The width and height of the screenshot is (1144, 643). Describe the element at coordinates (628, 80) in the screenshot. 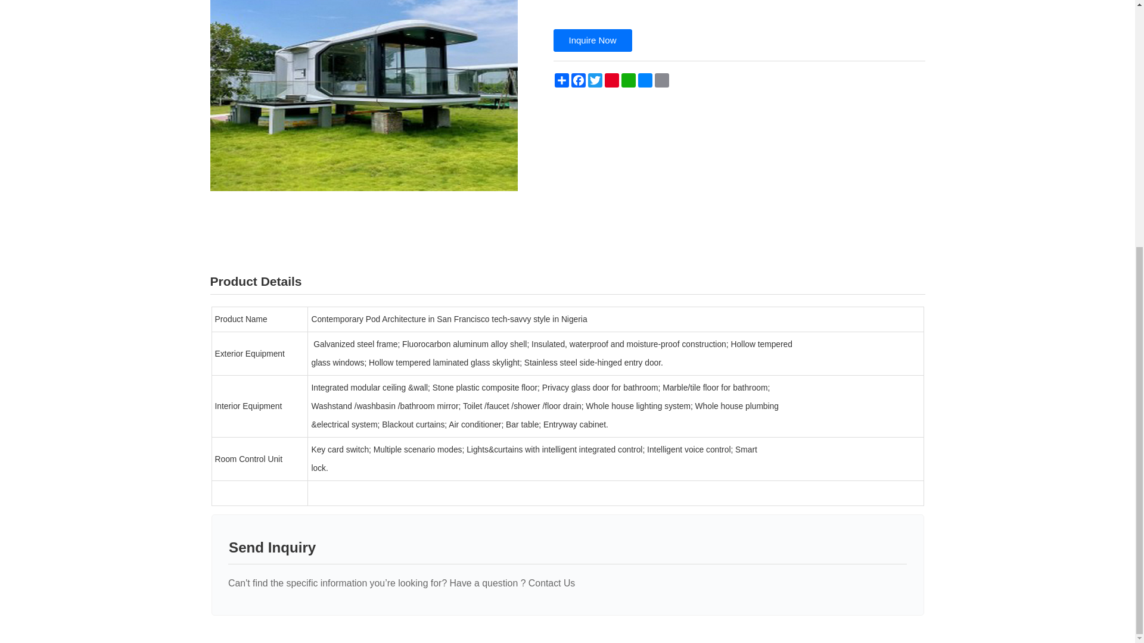

I see `WhatsApp` at that location.